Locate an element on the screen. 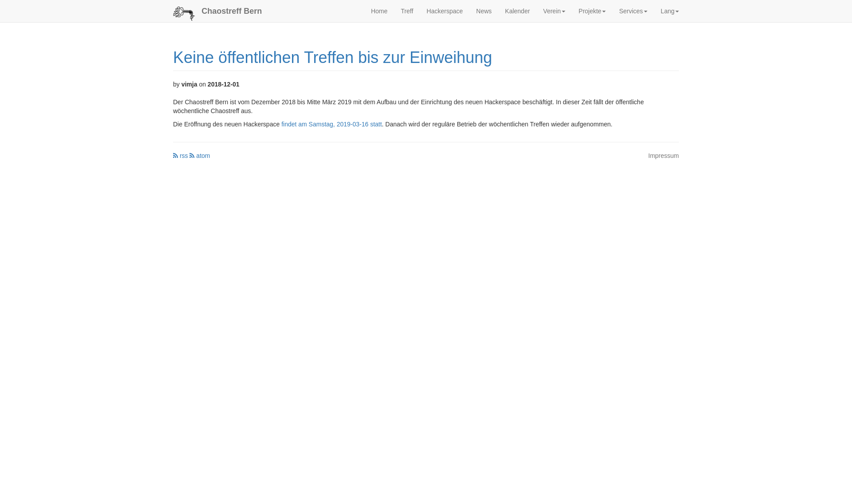 This screenshot has width=852, height=479. rss is located at coordinates (181, 156).